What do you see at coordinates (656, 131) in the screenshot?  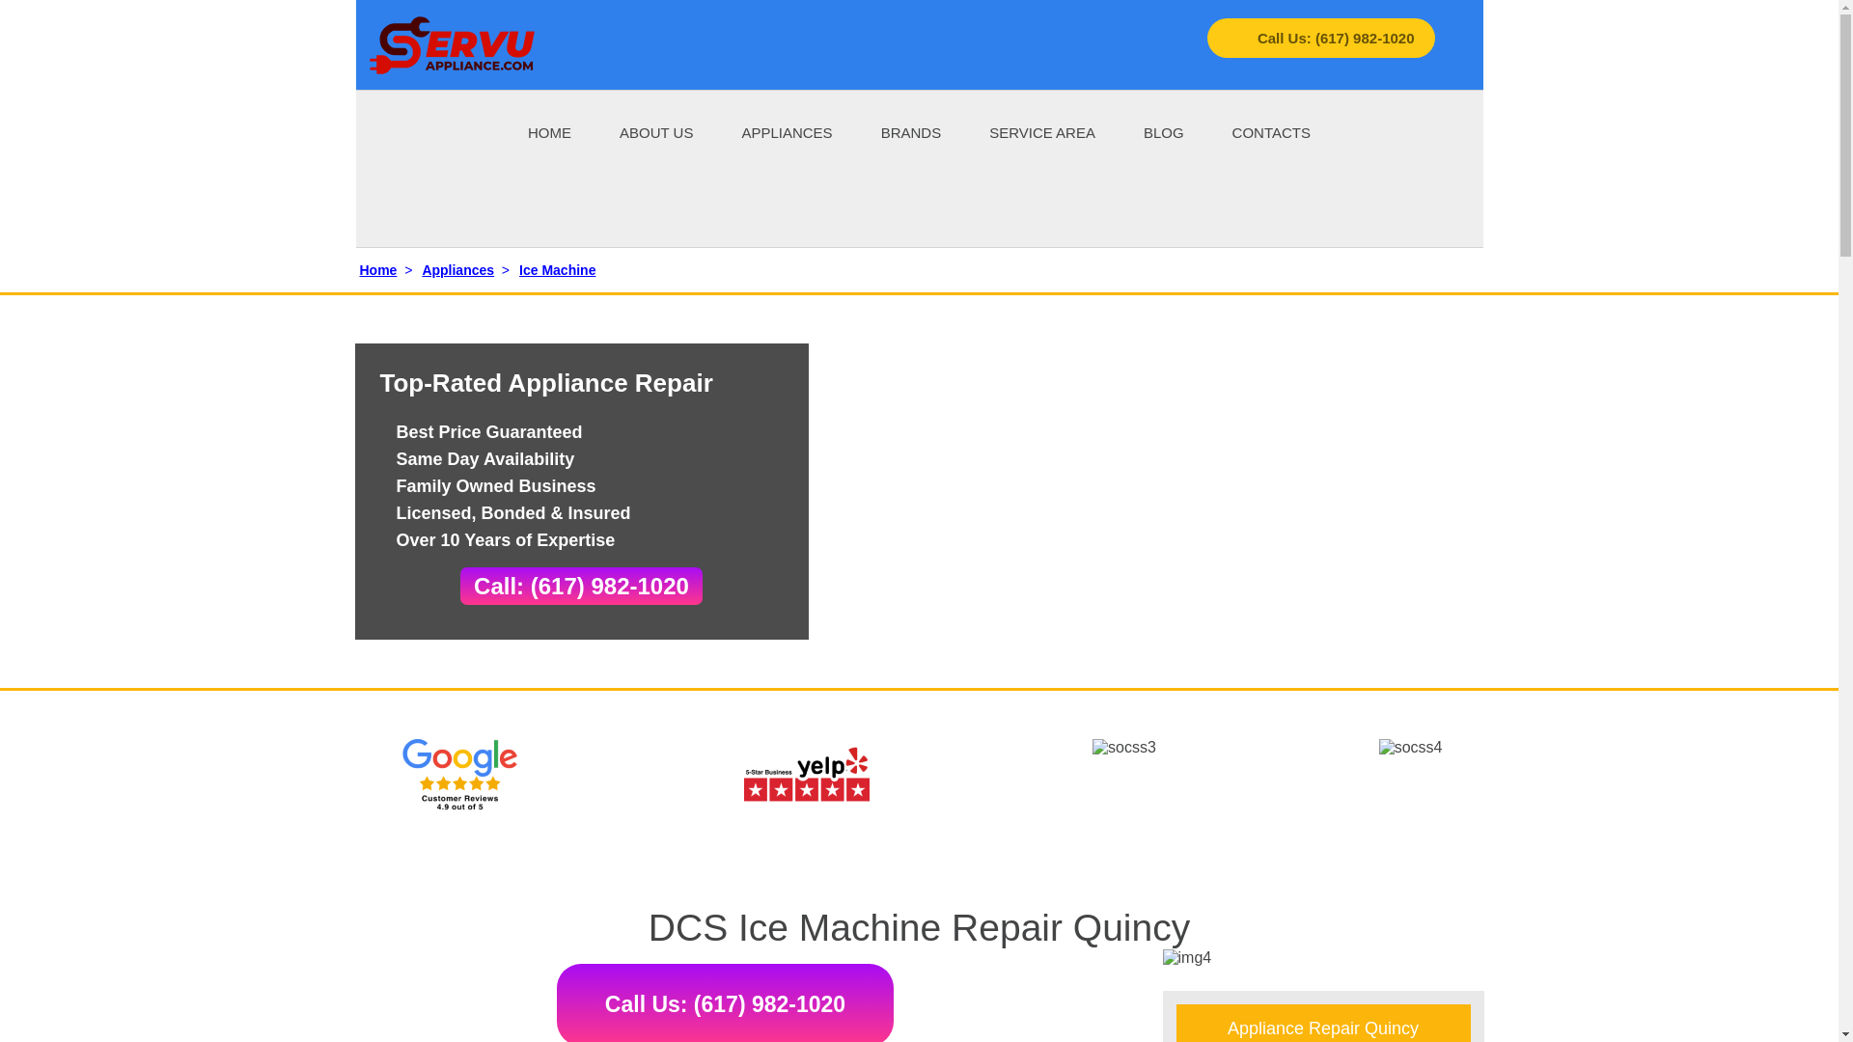 I see `ABOUT US` at bounding box center [656, 131].